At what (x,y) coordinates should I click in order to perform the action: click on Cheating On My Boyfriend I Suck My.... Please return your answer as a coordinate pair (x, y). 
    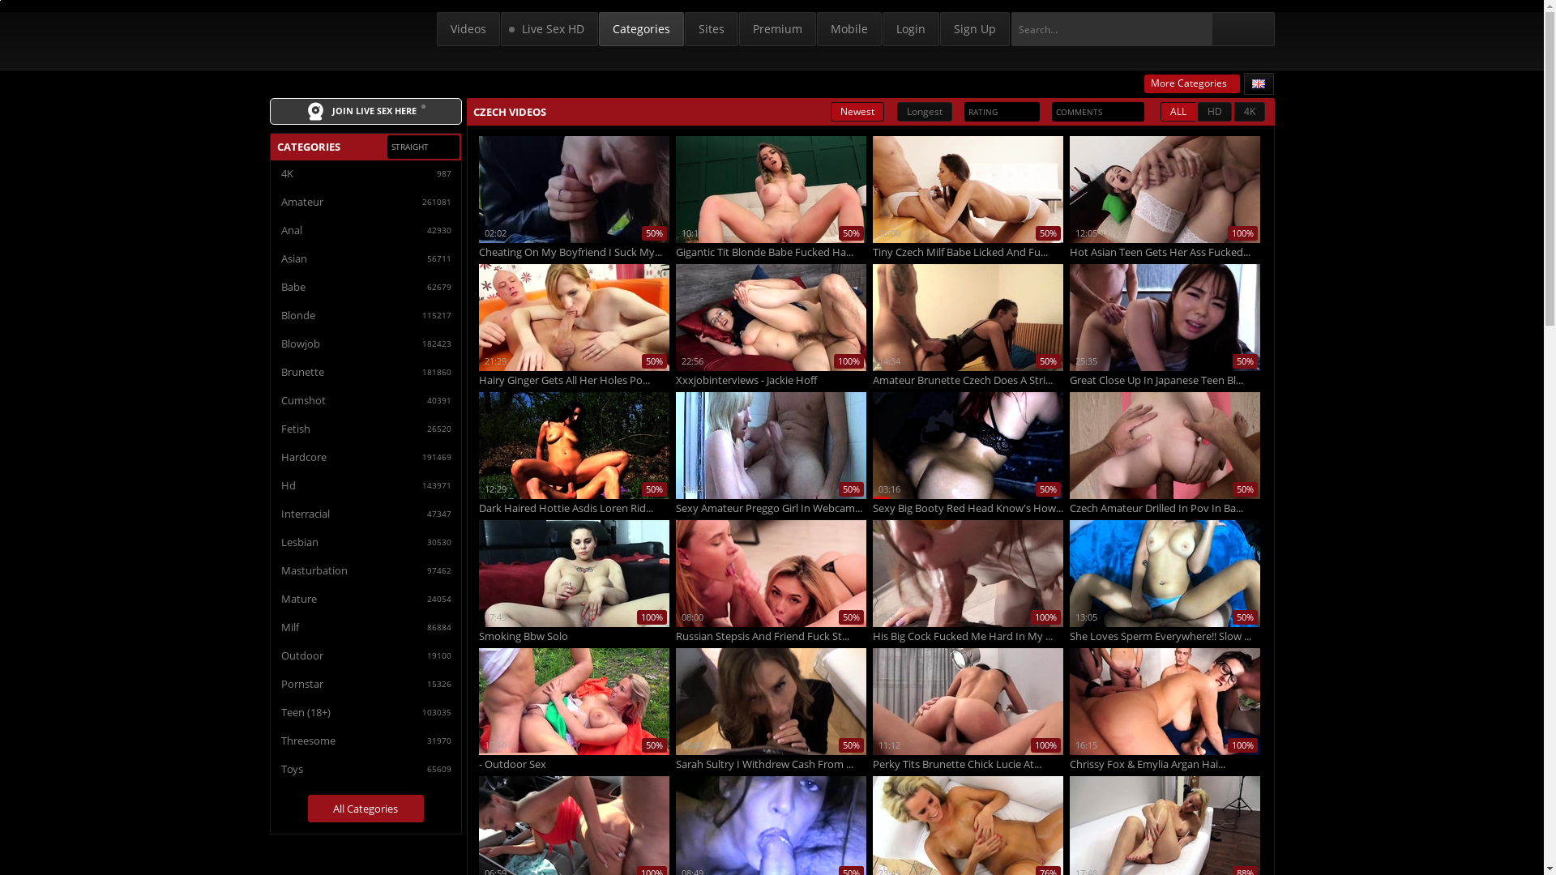
    Looking at the image, I should click on (574, 253).